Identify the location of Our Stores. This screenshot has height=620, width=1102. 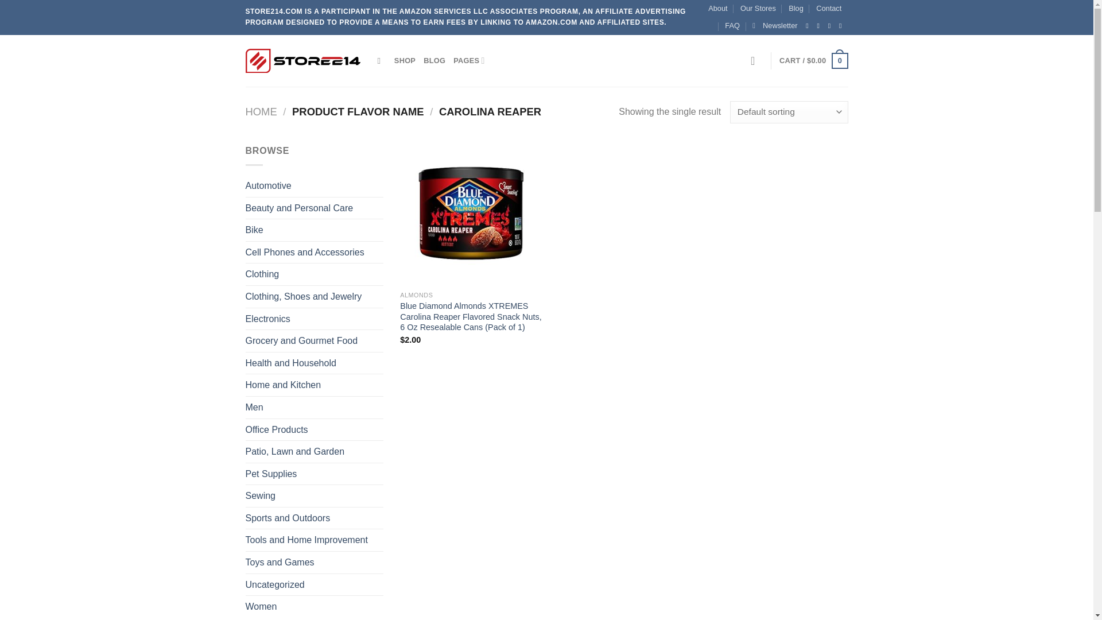
(758, 9).